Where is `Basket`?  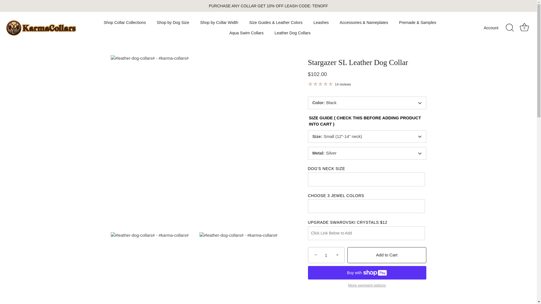 Basket is located at coordinates (524, 27).